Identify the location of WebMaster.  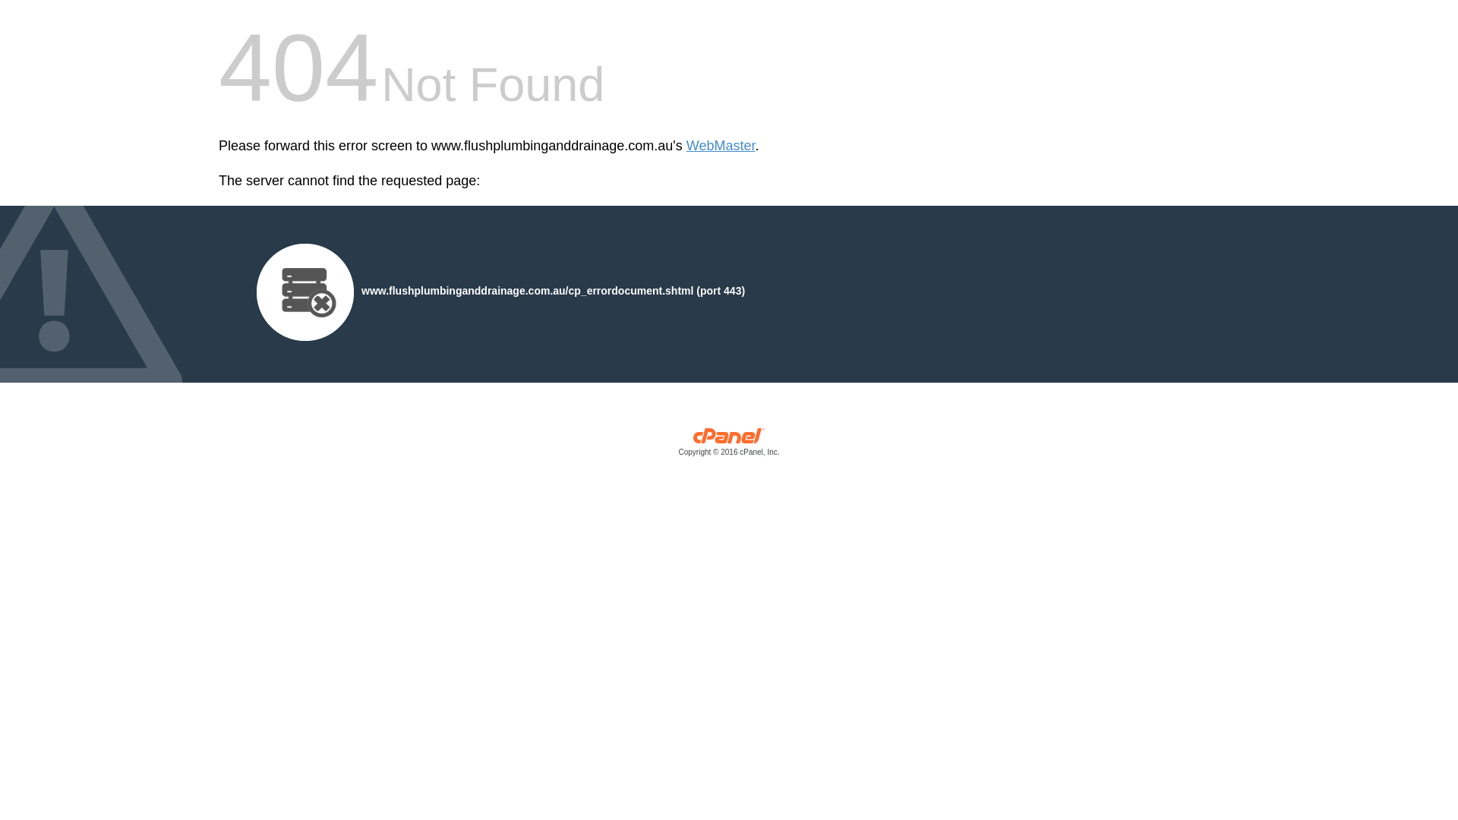
(721, 146).